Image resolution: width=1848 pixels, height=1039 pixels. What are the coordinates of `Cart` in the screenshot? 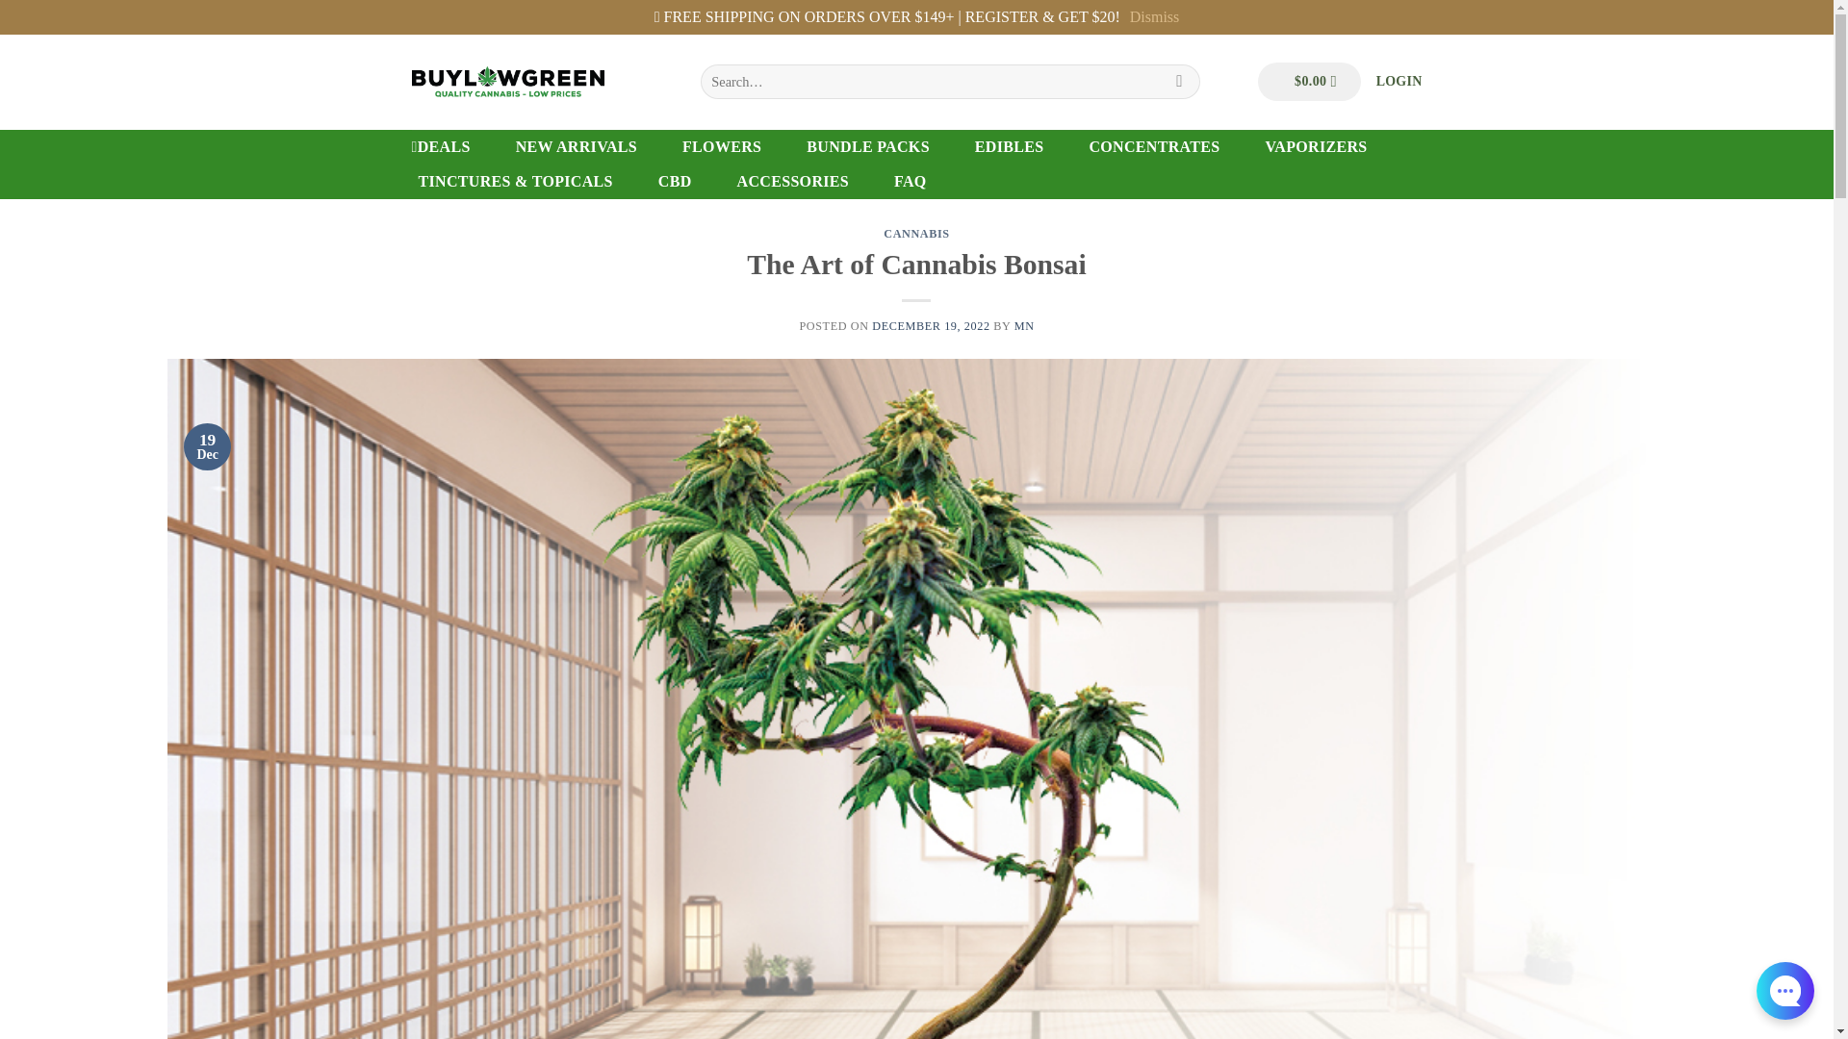 It's located at (1309, 81).